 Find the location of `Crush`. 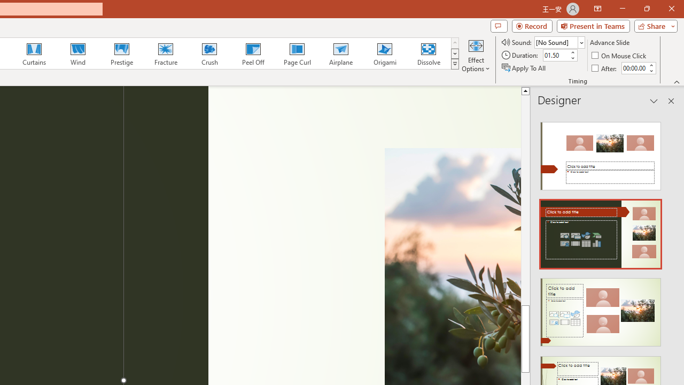

Crush is located at coordinates (209, 53).